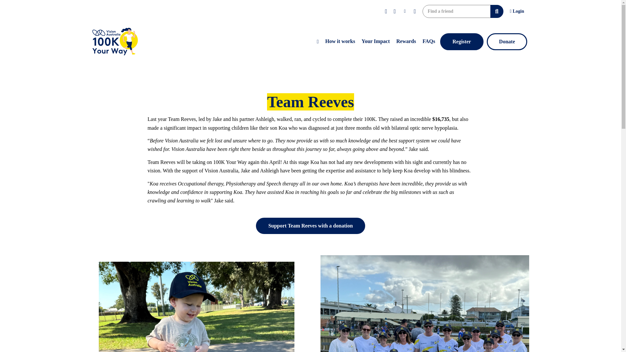 Image resolution: width=626 pixels, height=352 pixels. Describe the element at coordinates (340, 42) in the screenshot. I see `How it works` at that location.